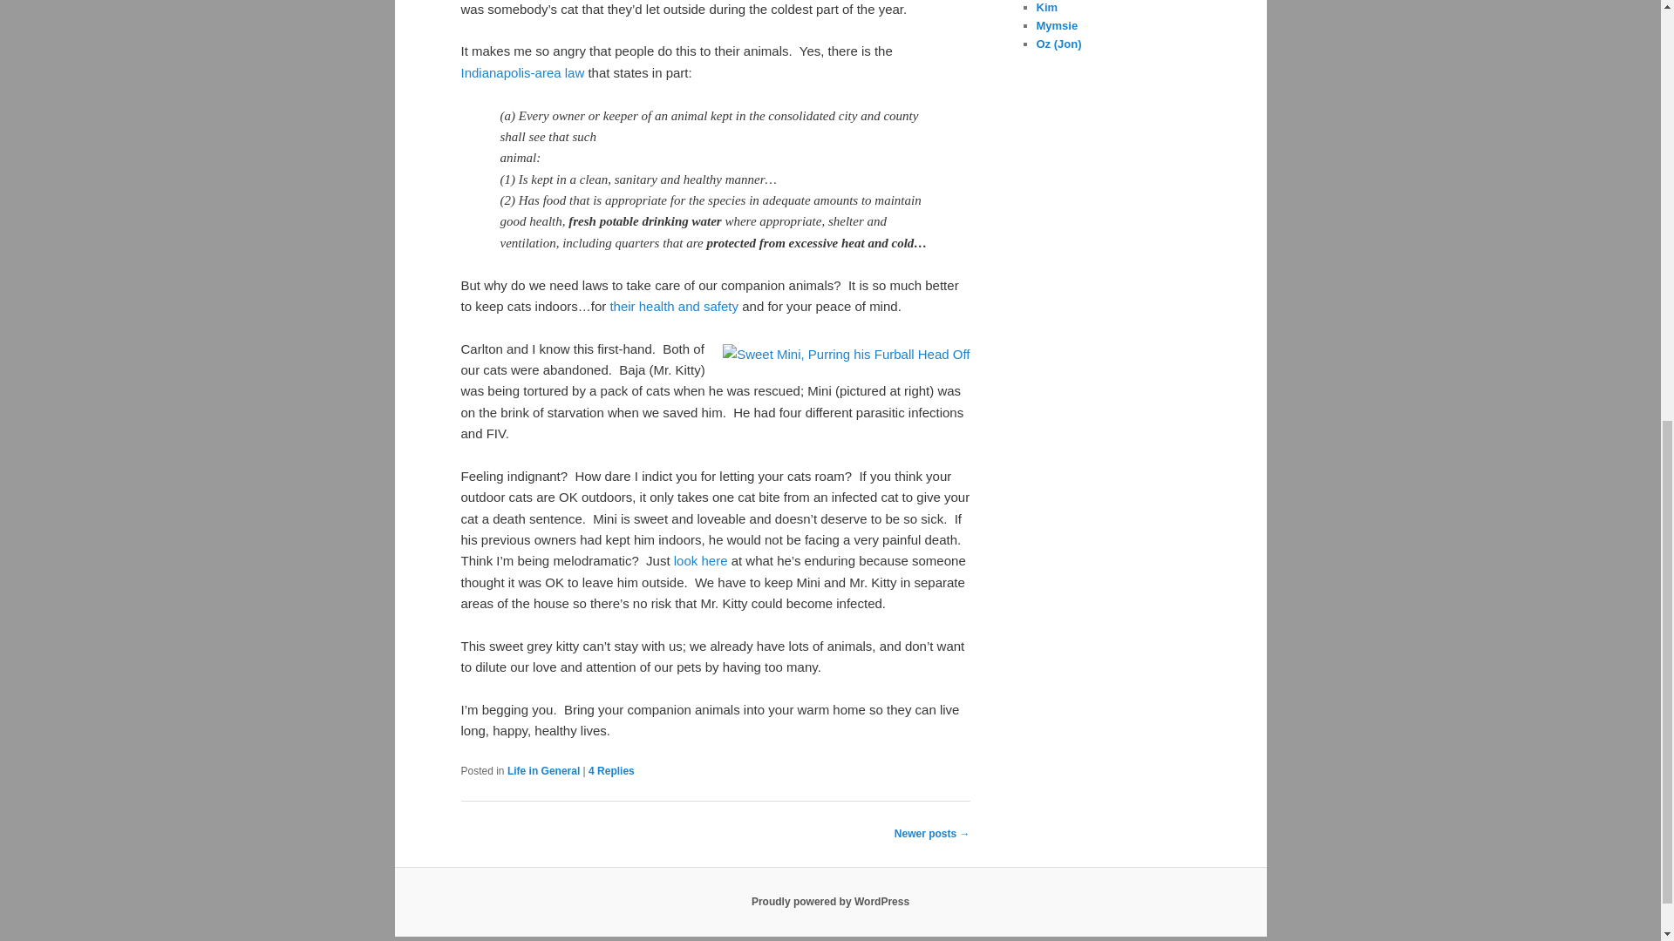 The width and height of the screenshot is (1674, 941). I want to click on Ooo! Shiny! , so click(1057, 24).